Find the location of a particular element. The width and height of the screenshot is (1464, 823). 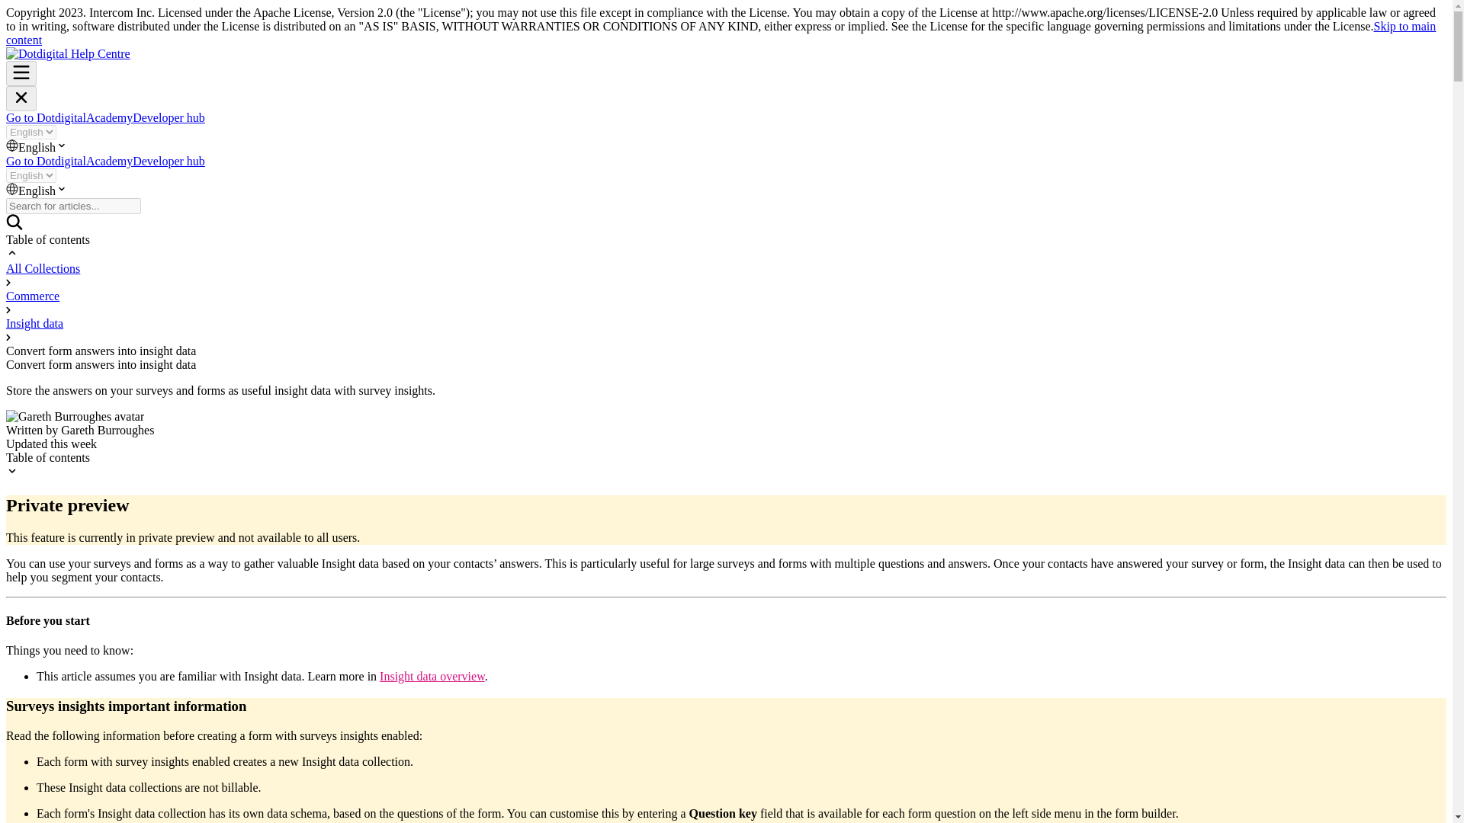

All Collections is located at coordinates (43, 268).